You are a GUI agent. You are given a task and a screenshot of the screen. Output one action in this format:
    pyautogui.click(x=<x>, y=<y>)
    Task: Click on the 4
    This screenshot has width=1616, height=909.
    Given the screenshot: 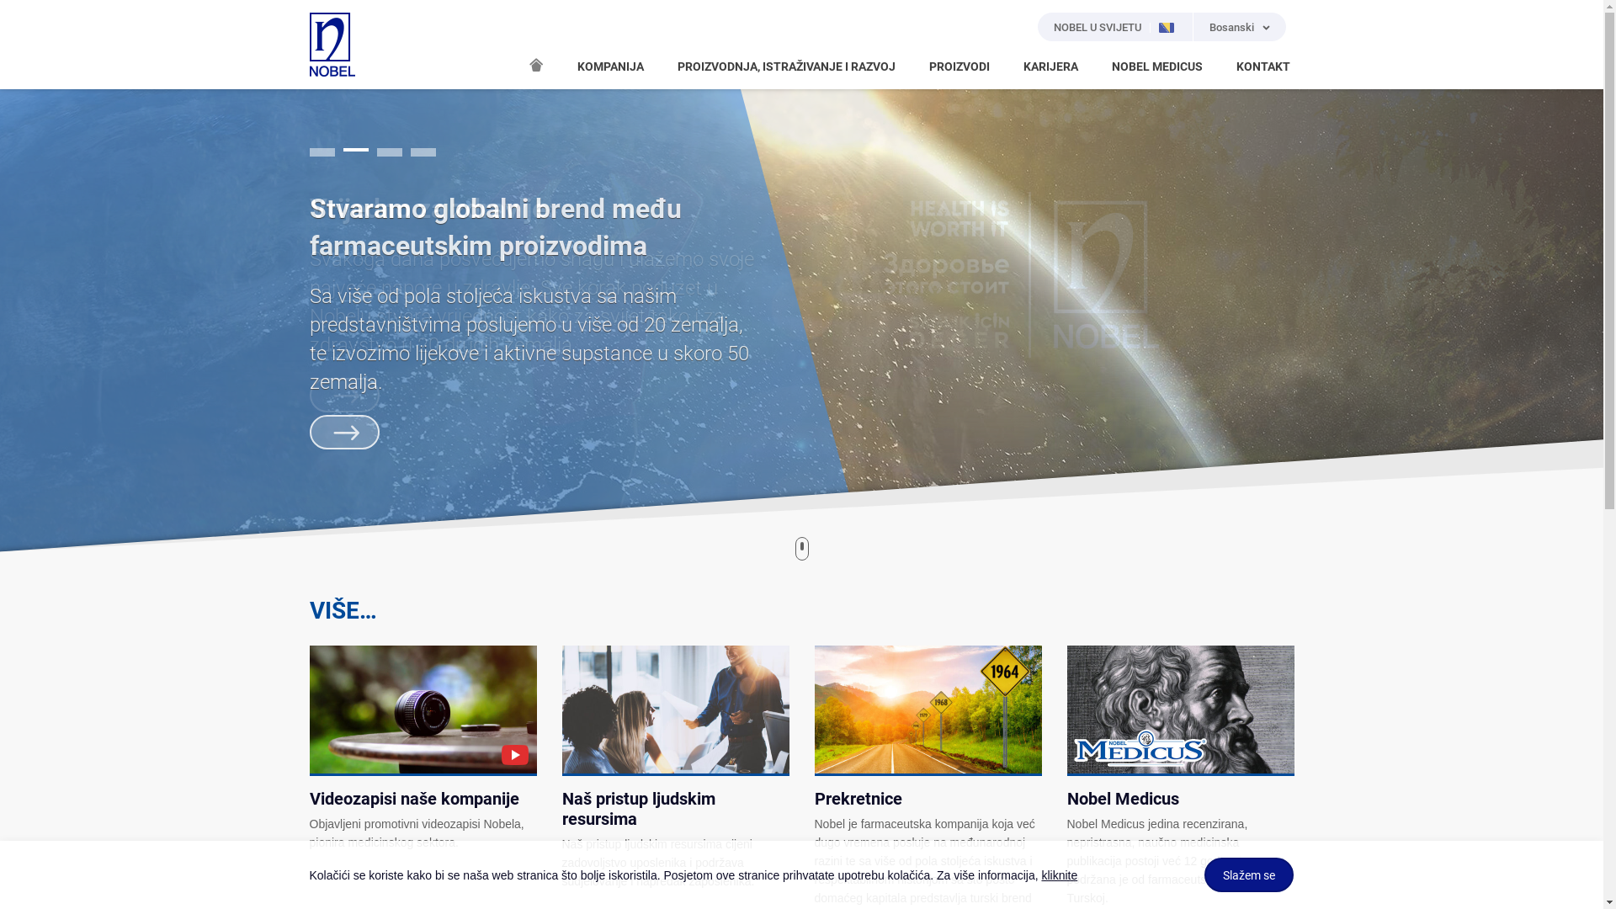 What is the action you would take?
    pyautogui.click(x=423, y=152)
    